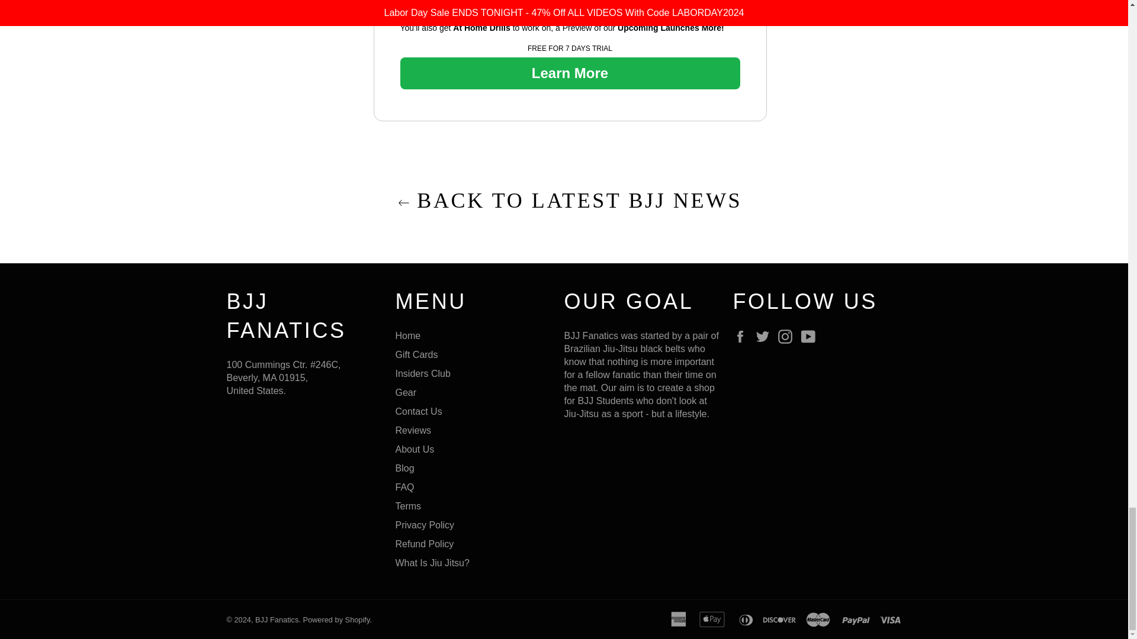 Image resolution: width=1137 pixels, height=639 pixels. I want to click on BJJ Fanatics on YouTube, so click(811, 337).